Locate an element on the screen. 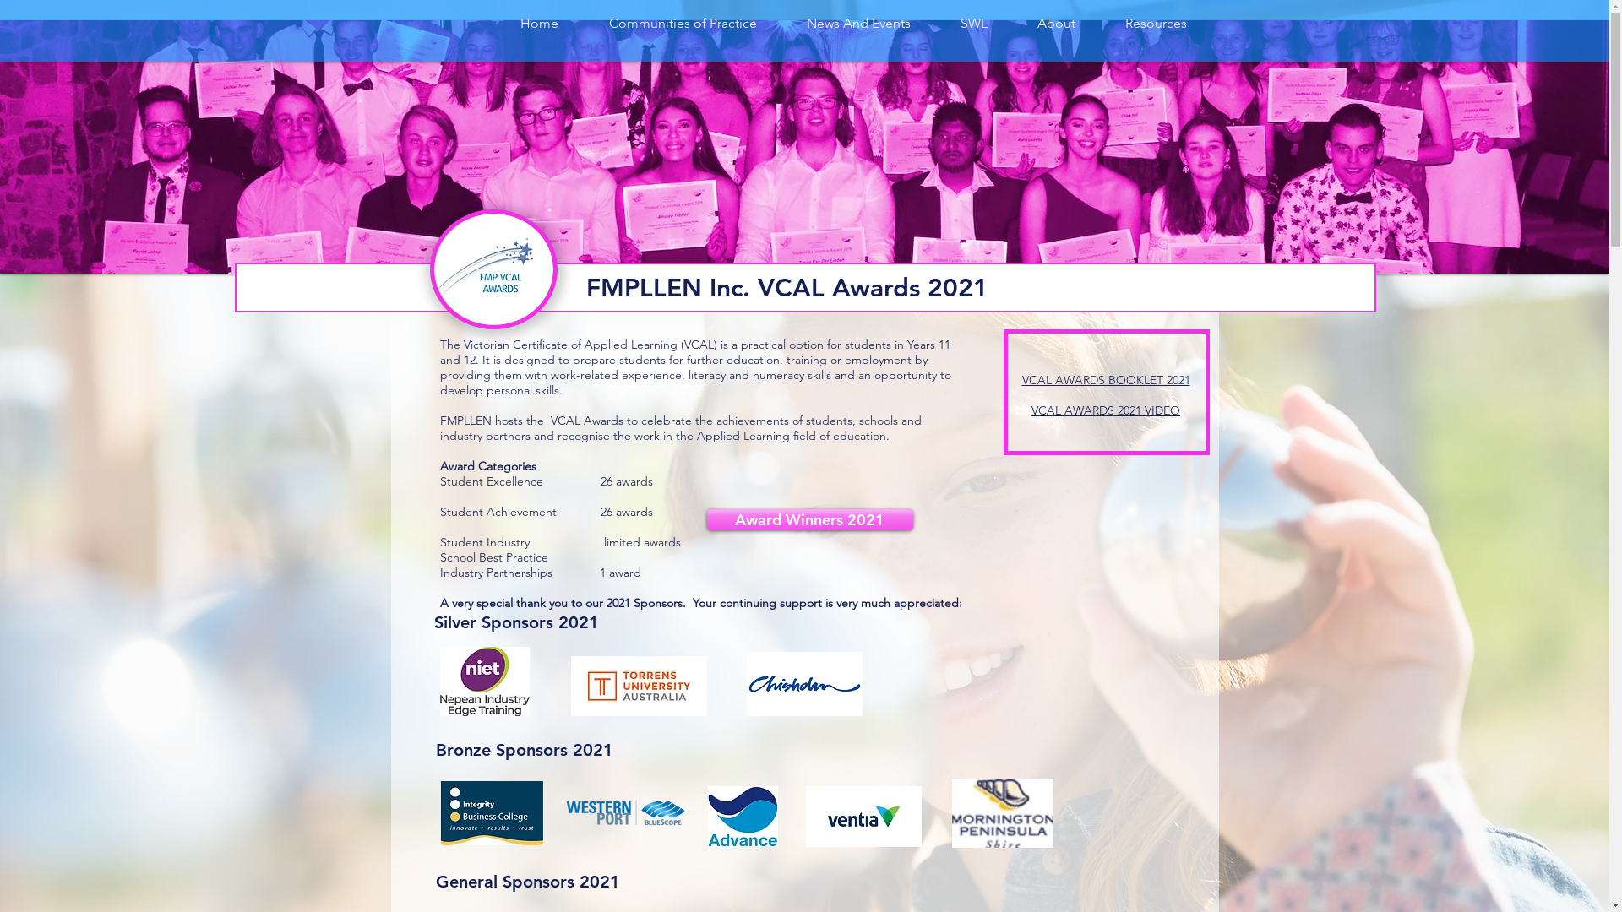 This screenshot has height=912, width=1622. Torrens.jpg is located at coordinates (639, 686).